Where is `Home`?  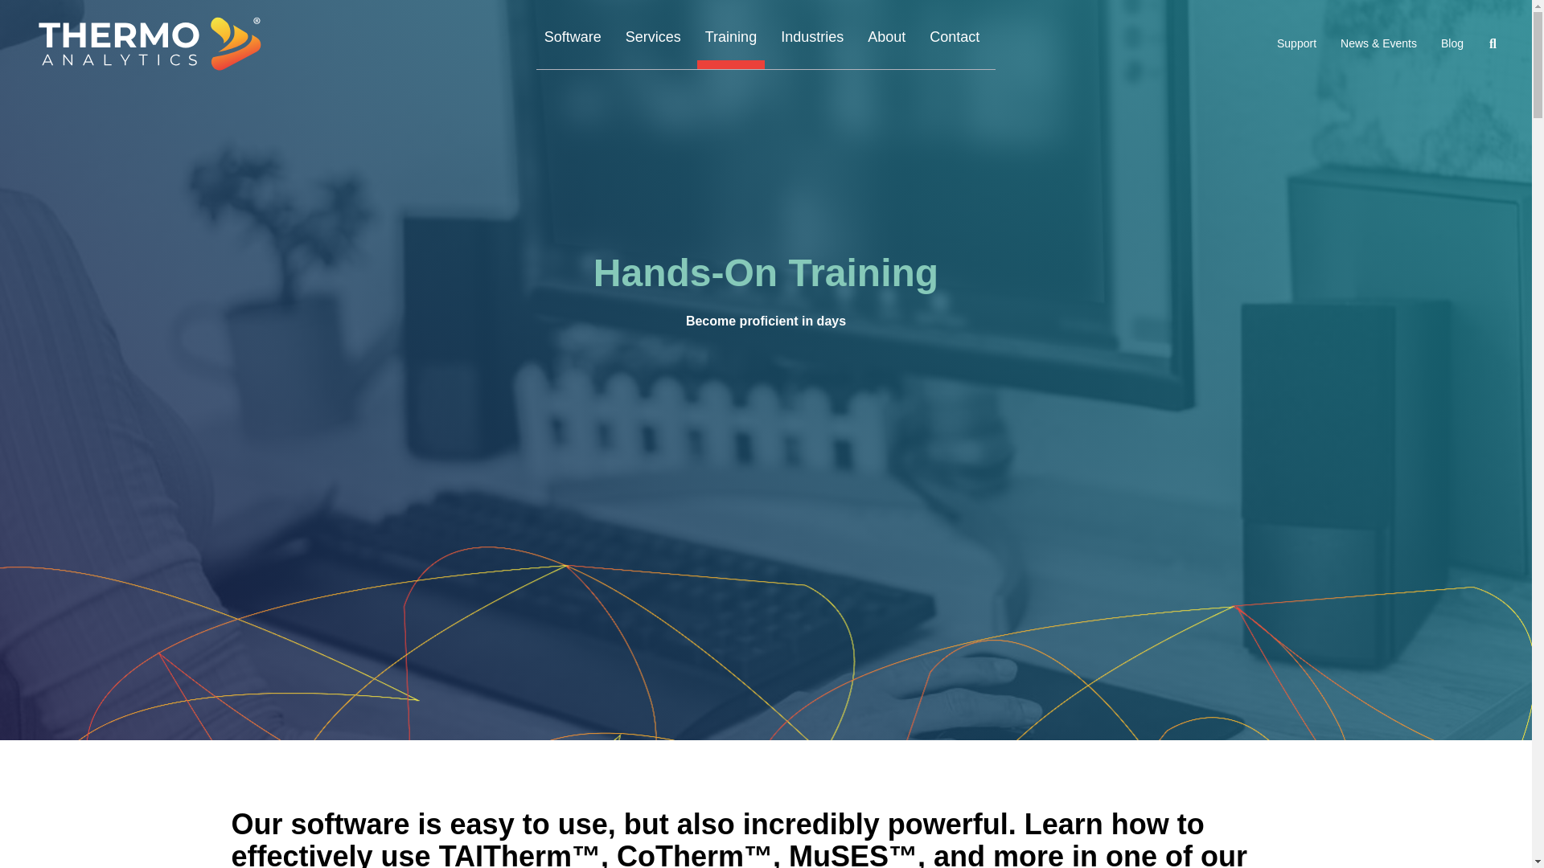 Home is located at coordinates (156, 44).